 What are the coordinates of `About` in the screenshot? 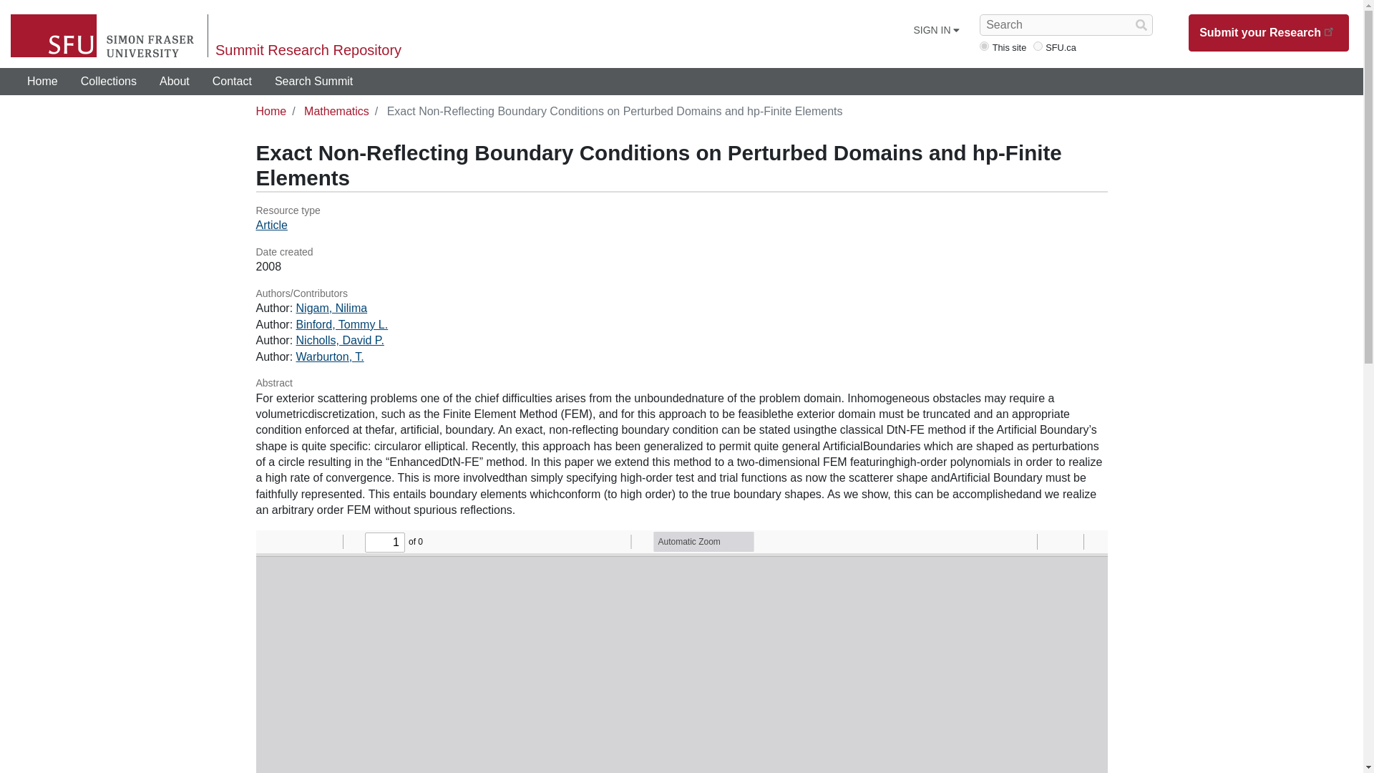 It's located at (175, 82).